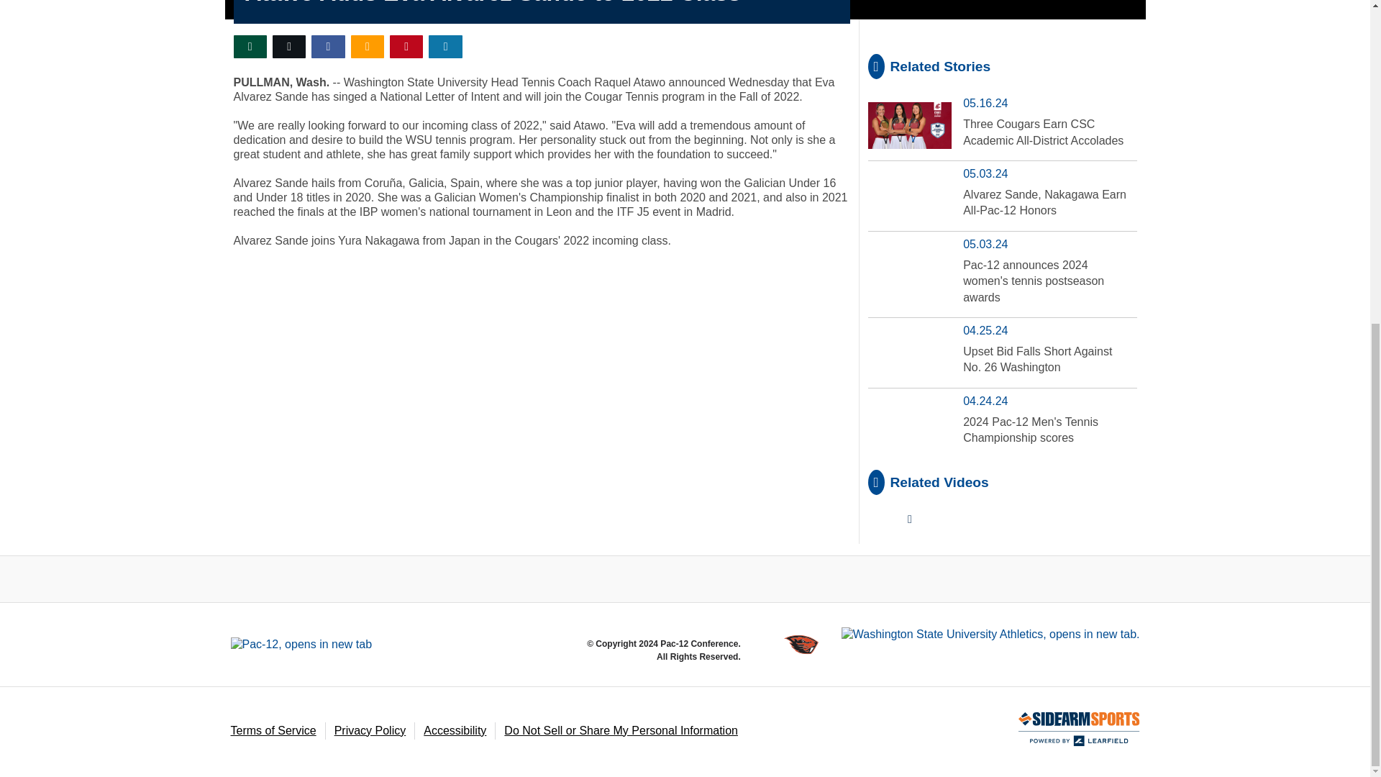 This screenshot has width=1381, height=777. Describe the element at coordinates (620, 730) in the screenshot. I see `Do Not Sell or Share My Personal Information` at that location.